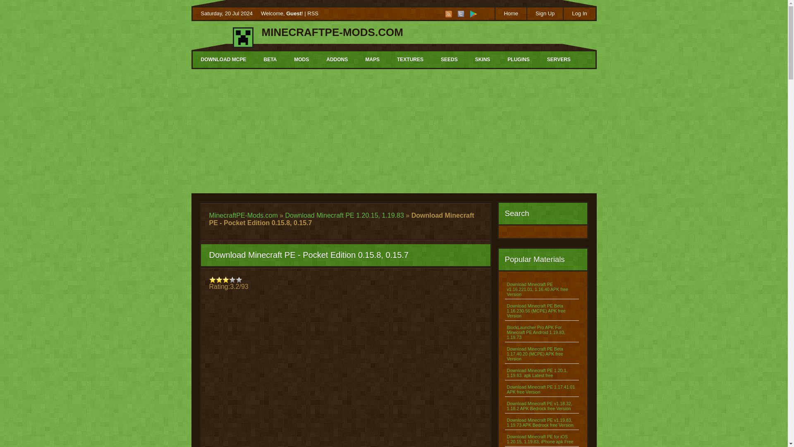 Image resolution: width=794 pixels, height=447 pixels. Describe the element at coordinates (313, 13) in the screenshot. I see `RSS` at that location.